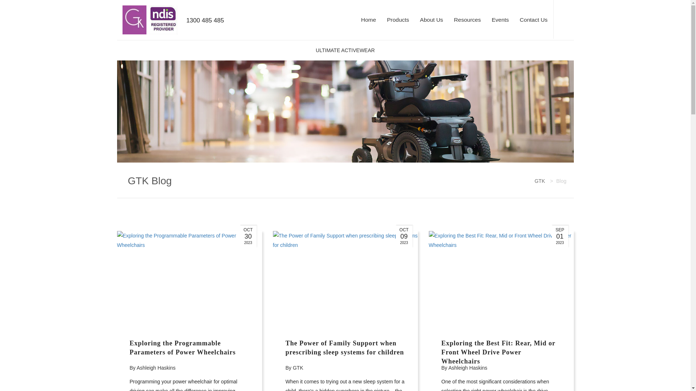 Image resolution: width=696 pixels, height=391 pixels. Describe the element at coordinates (500, 20) in the screenshot. I see `Events` at that location.